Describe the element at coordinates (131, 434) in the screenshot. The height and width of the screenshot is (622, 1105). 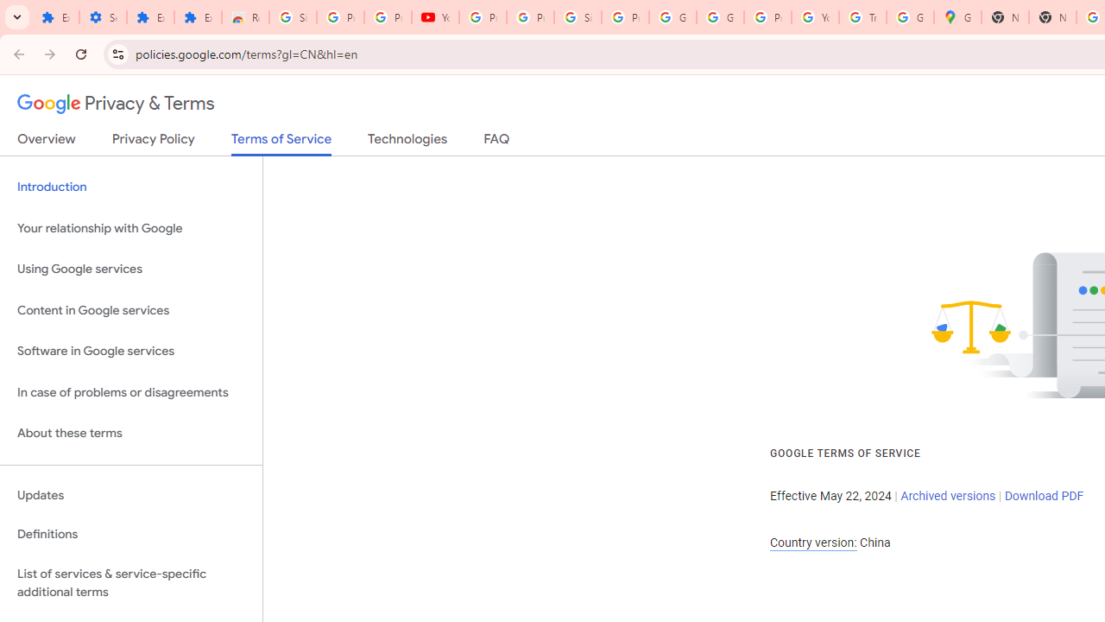
I see `About these terms` at that location.